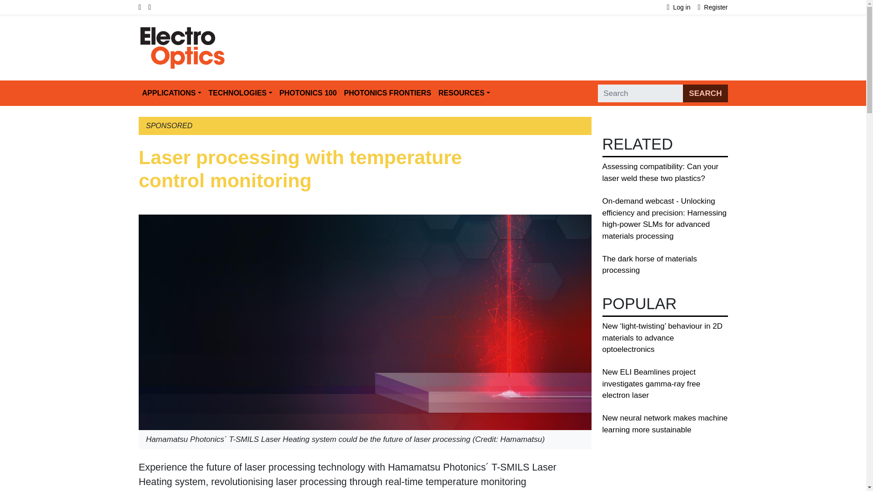 The height and width of the screenshot is (491, 873). What do you see at coordinates (640, 93) in the screenshot?
I see `Enter the terms you wish to search for.` at bounding box center [640, 93].